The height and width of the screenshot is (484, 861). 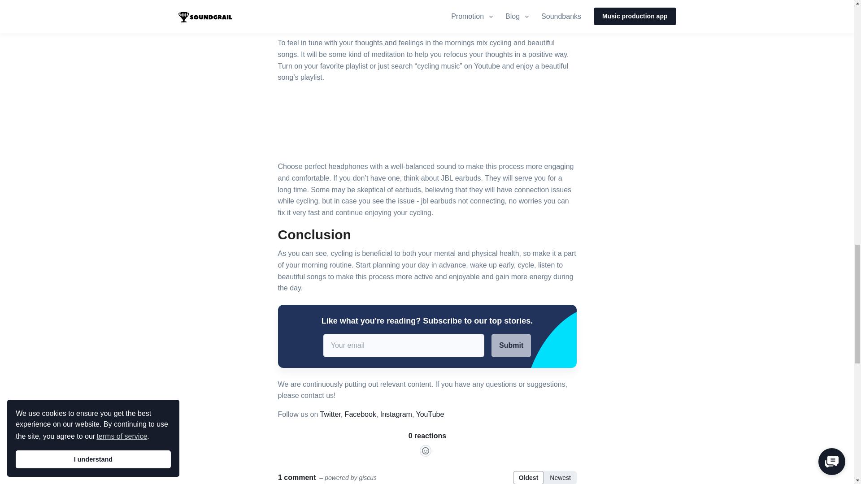 What do you see at coordinates (330, 414) in the screenshot?
I see `Twitter` at bounding box center [330, 414].